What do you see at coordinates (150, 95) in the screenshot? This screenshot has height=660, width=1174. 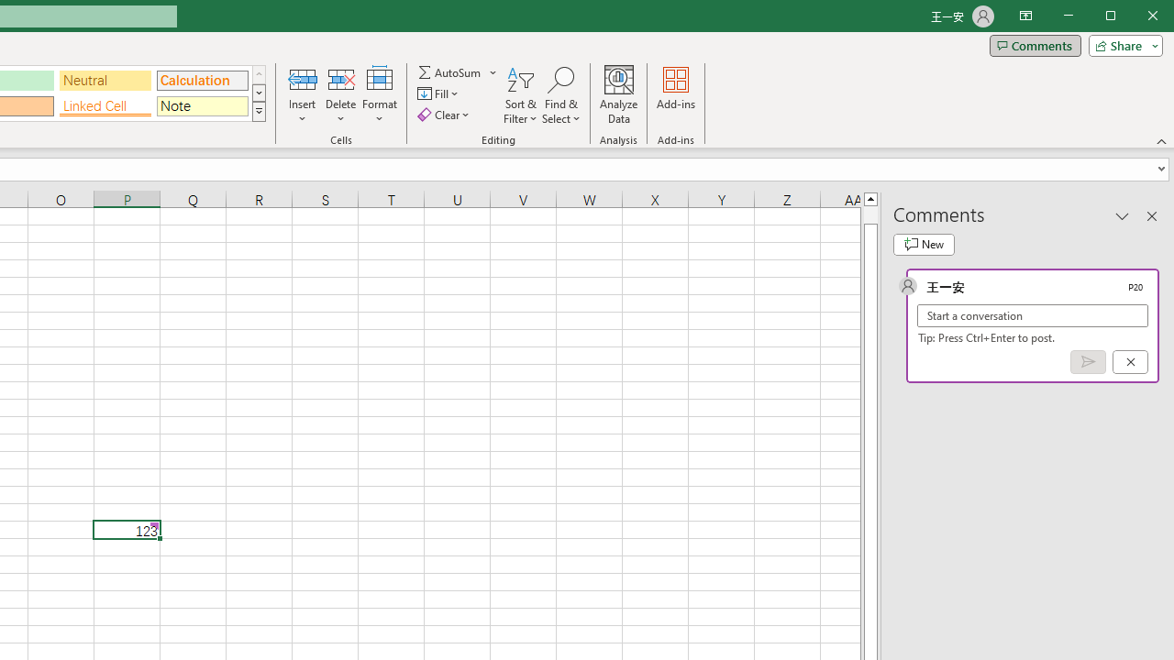 I see `Signature Line` at bounding box center [150, 95].